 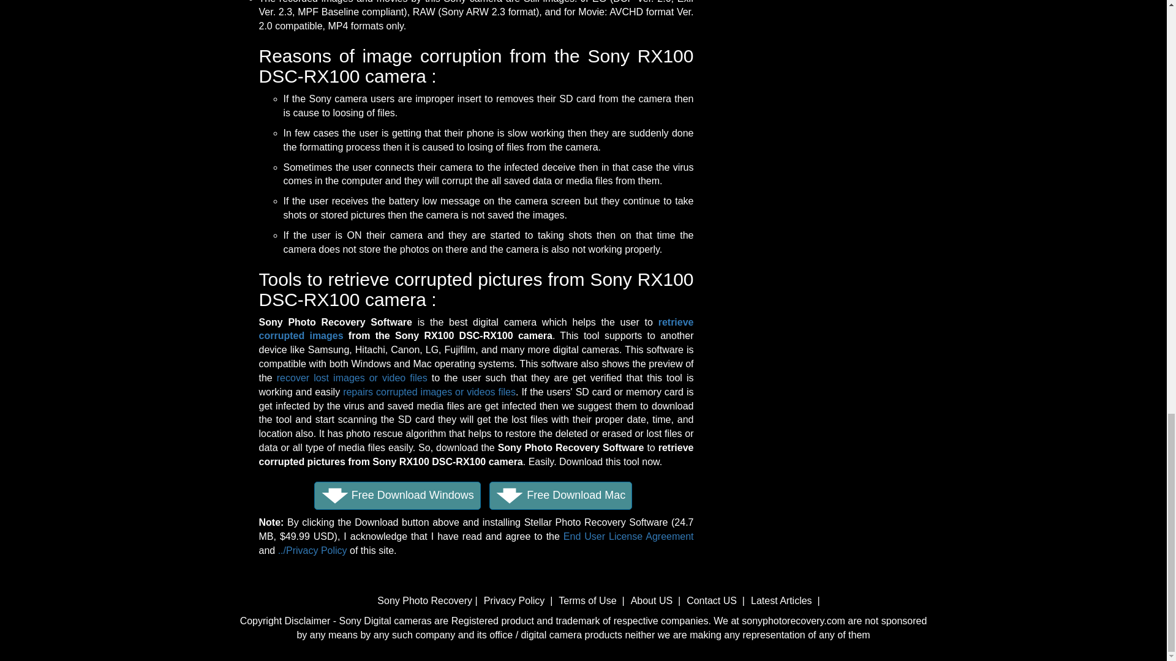 What do you see at coordinates (352, 378) in the screenshot?
I see `recover lost images or video files` at bounding box center [352, 378].